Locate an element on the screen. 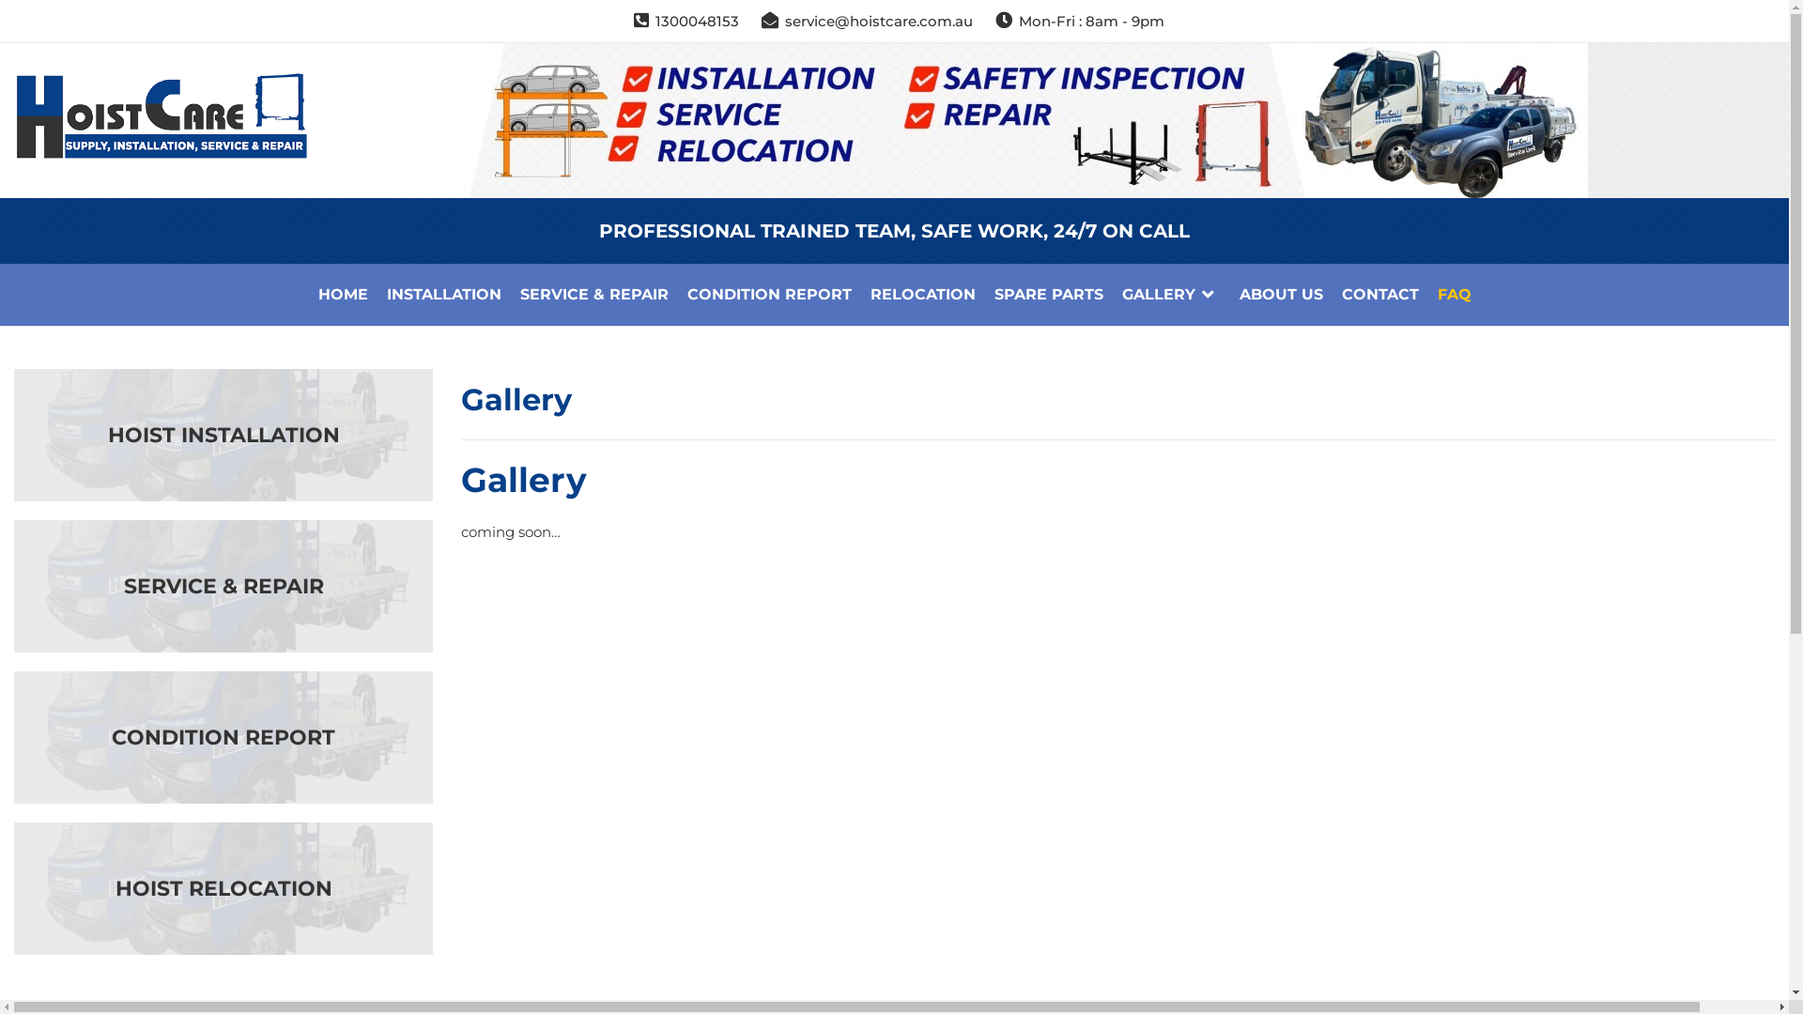 This screenshot has width=1803, height=1014. ABOUT US is located at coordinates (1281, 295).